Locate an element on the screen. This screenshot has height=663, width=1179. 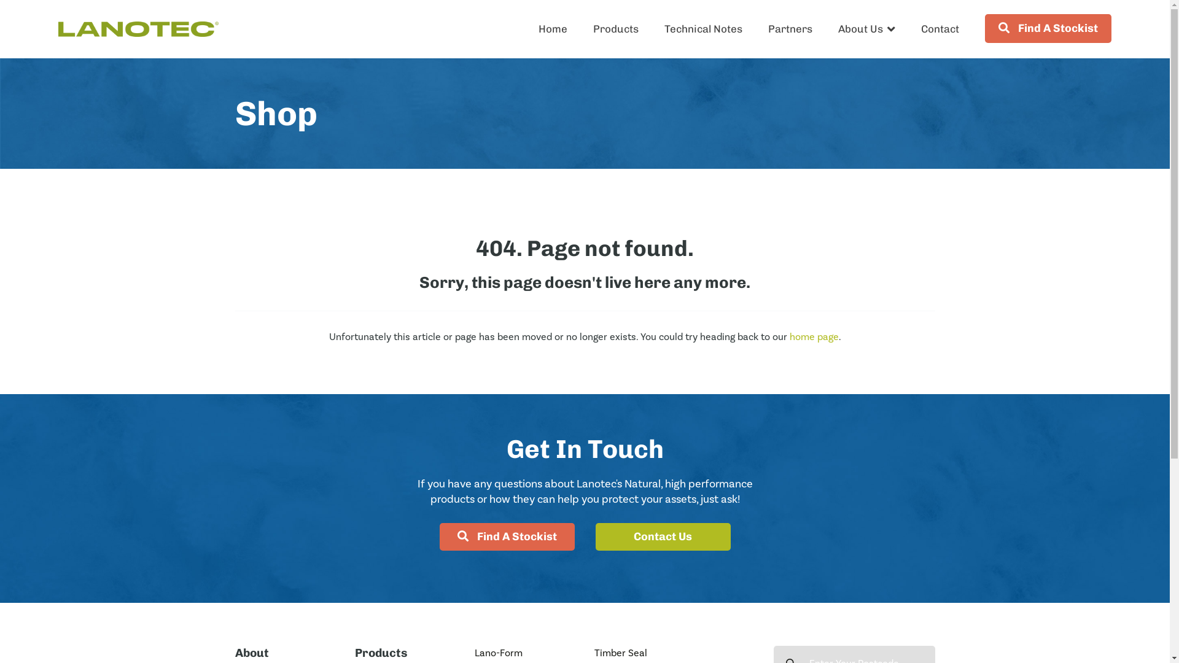
Timber Seal is located at coordinates (675, 653).